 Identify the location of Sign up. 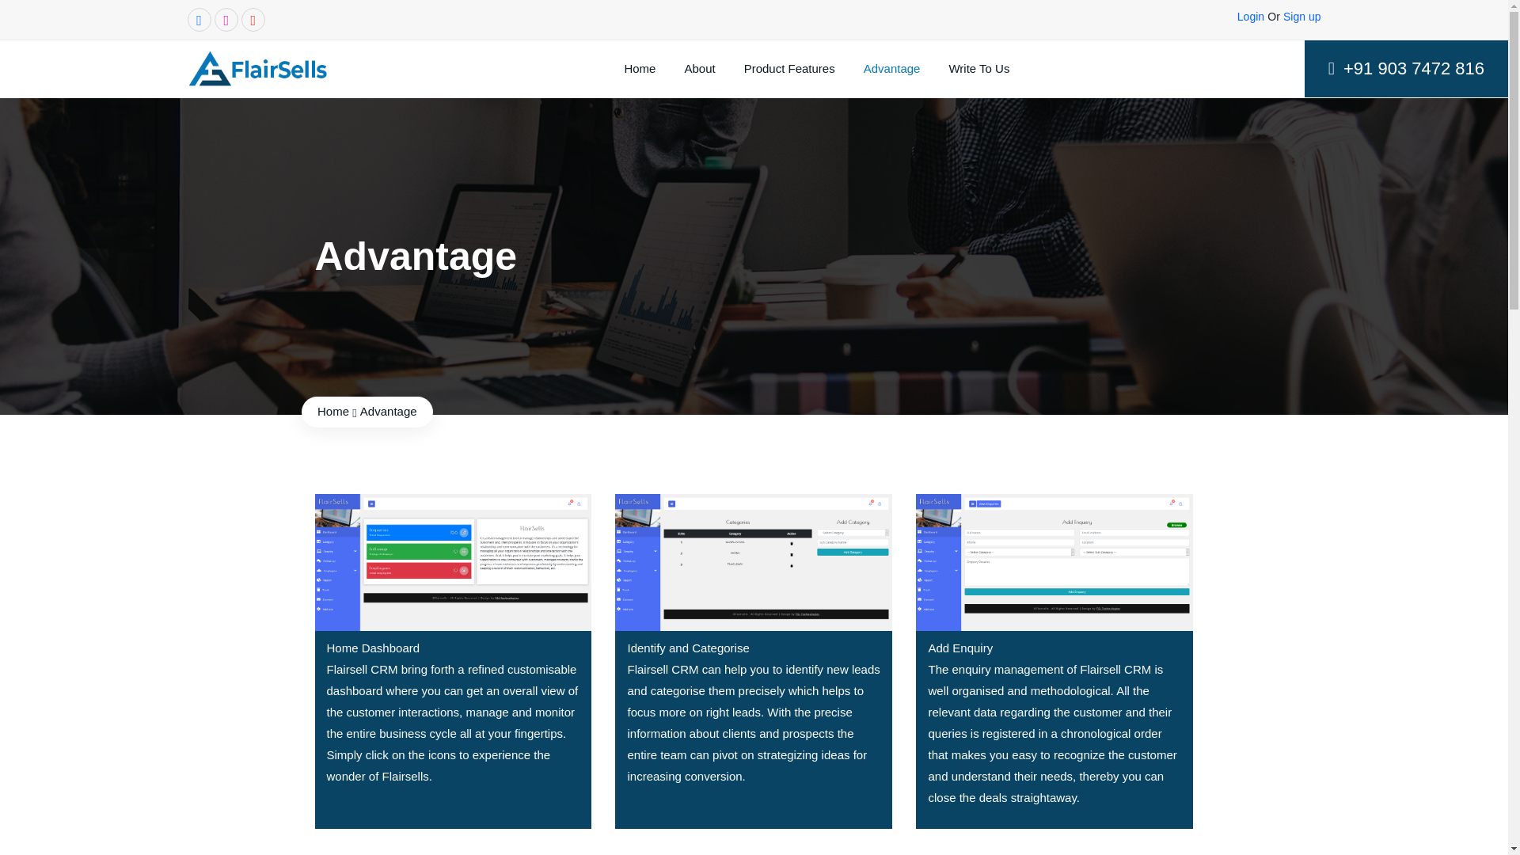
(1301, 16).